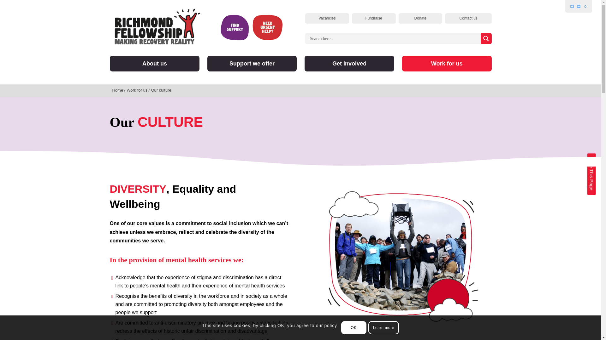  Describe the element at coordinates (420, 18) in the screenshot. I see `Donate` at that location.